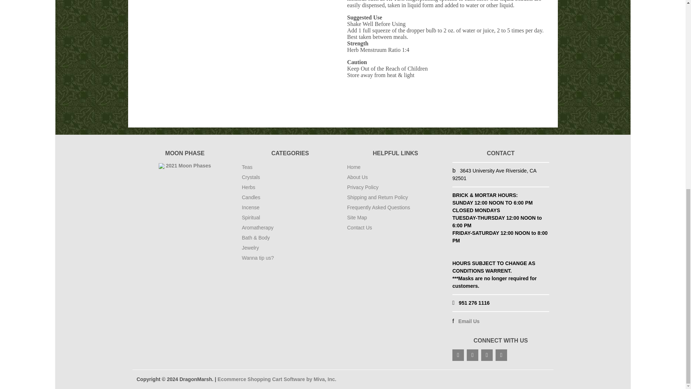 This screenshot has width=691, height=389. What do you see at coordinates (487, 355) in the screenshot?
I see `Instagram` at bounding box center [487, 355].